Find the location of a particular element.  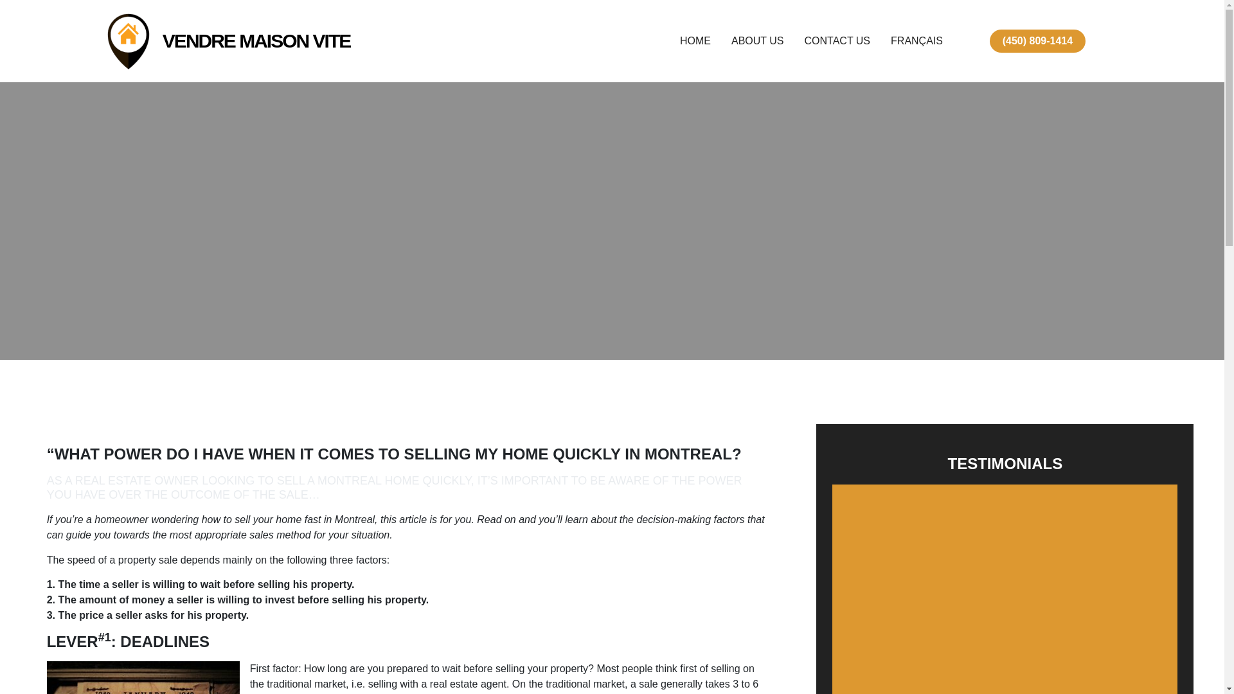

CONTACT US is located at coordinates (837, 40).